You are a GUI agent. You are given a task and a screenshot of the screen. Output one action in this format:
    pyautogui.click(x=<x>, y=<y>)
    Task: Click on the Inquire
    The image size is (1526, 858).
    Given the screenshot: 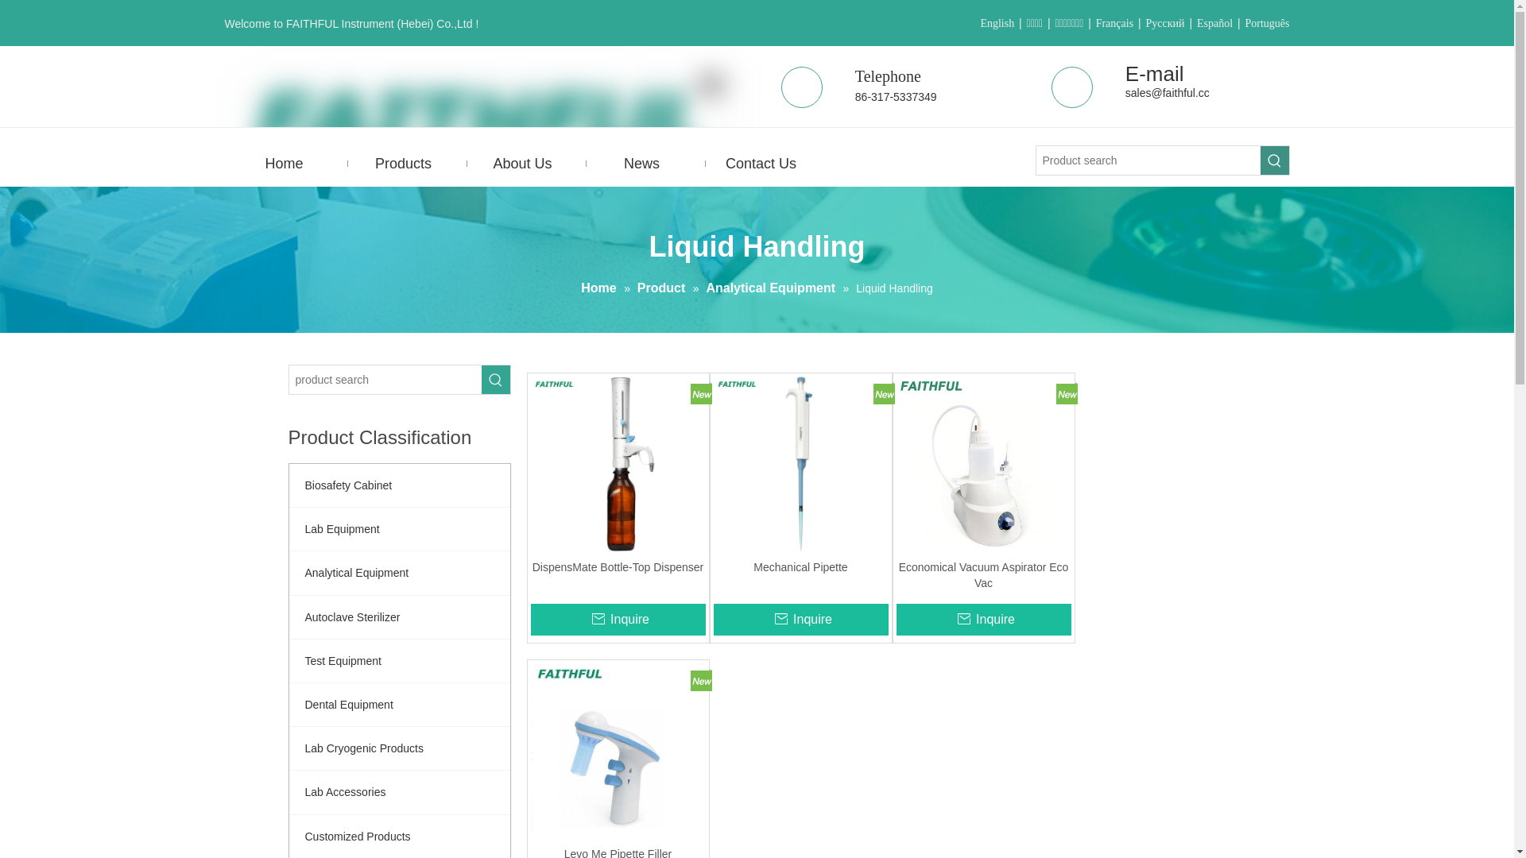 What is the action you would take?
    pyautogui.click(x=801, y=620)
    